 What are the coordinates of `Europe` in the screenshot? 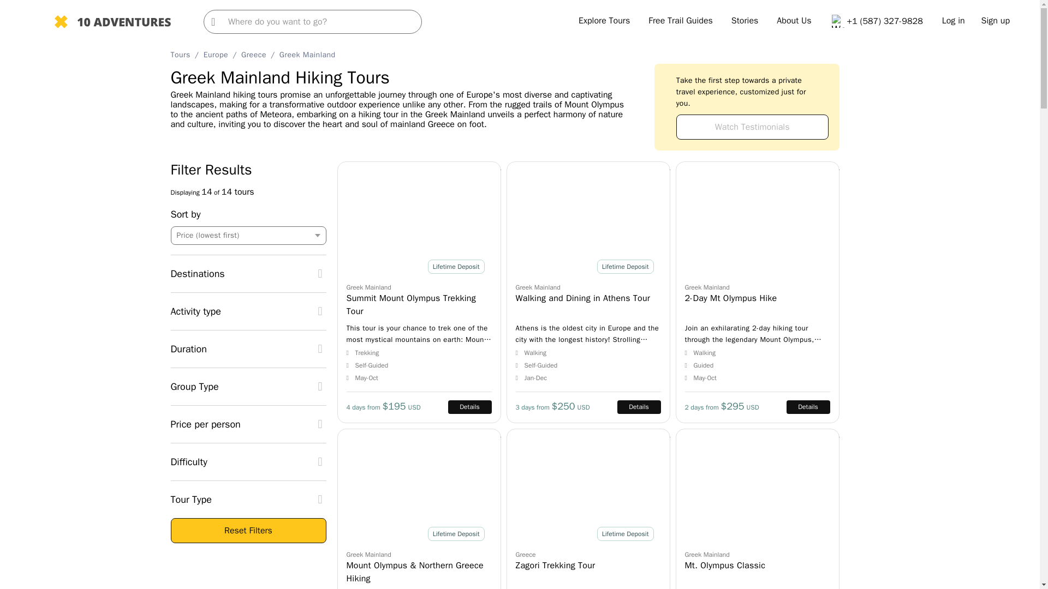 It's located at (216, 55).